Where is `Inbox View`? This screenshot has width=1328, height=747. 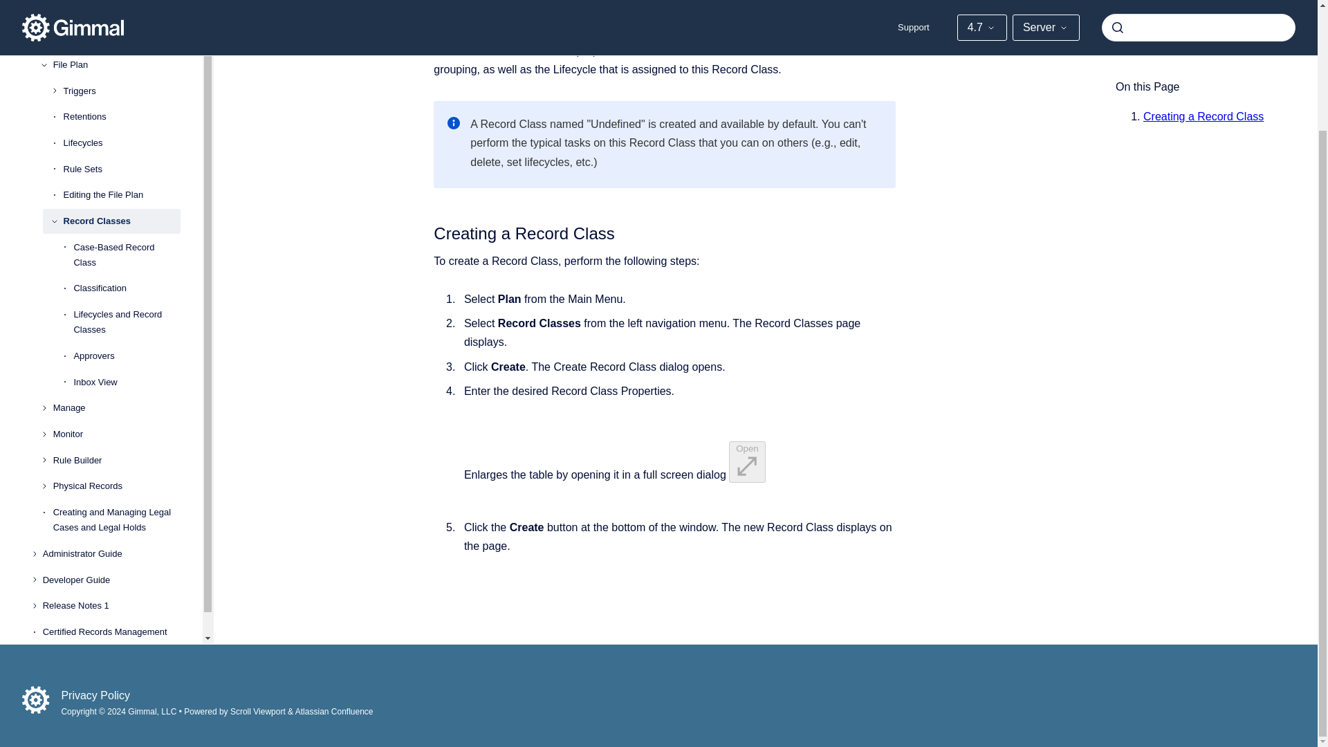 Inbox View is located at coordinates (127, 338).